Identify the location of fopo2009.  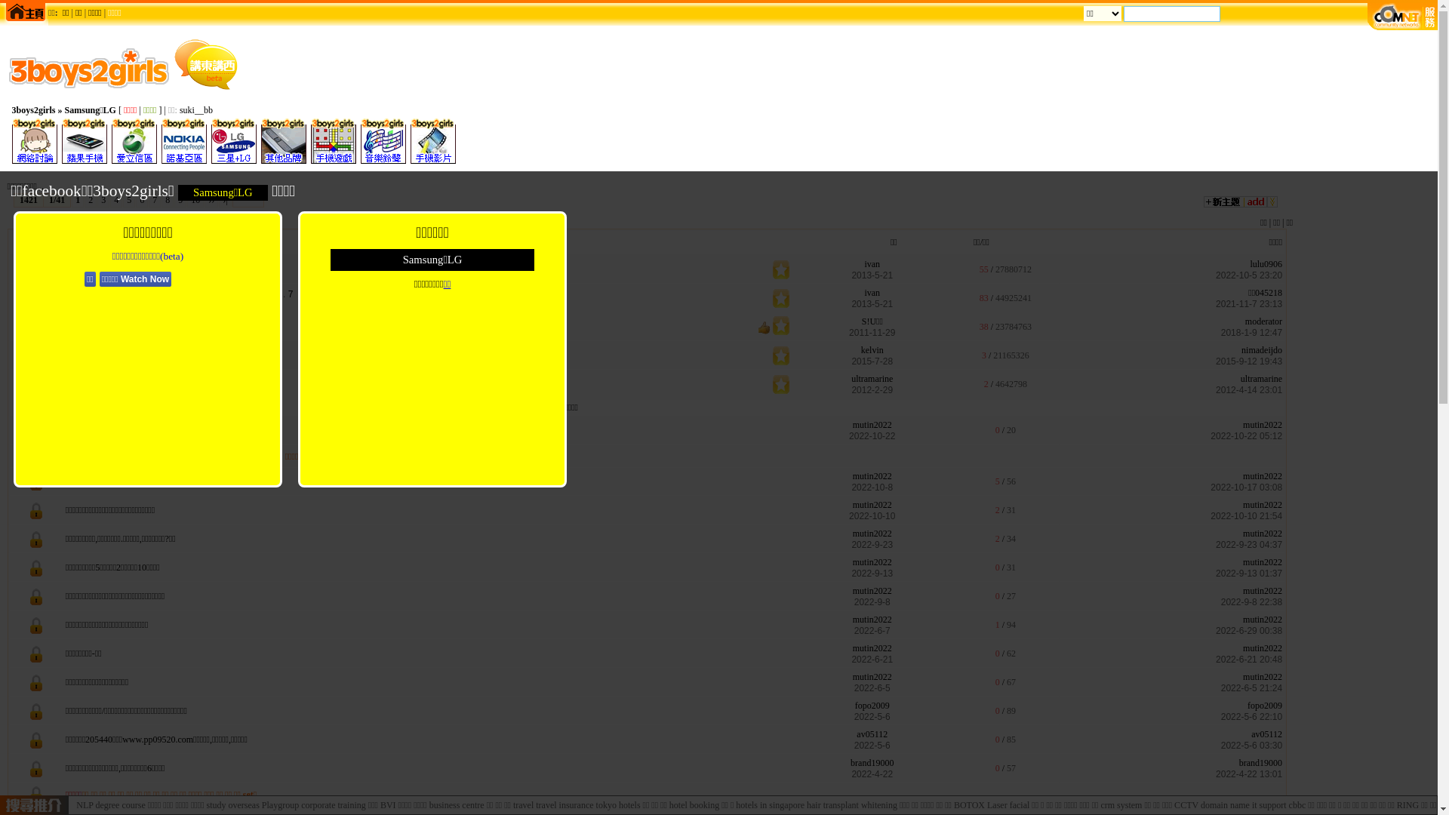
(872, 706).